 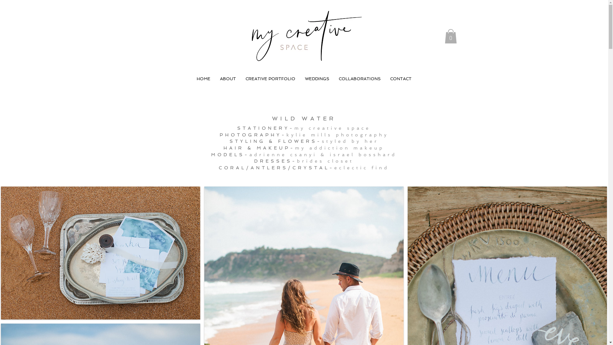 What do you see at coordinates (204, 79) in the screenshot?
I see `HOME` at bounding box center [204, 79].